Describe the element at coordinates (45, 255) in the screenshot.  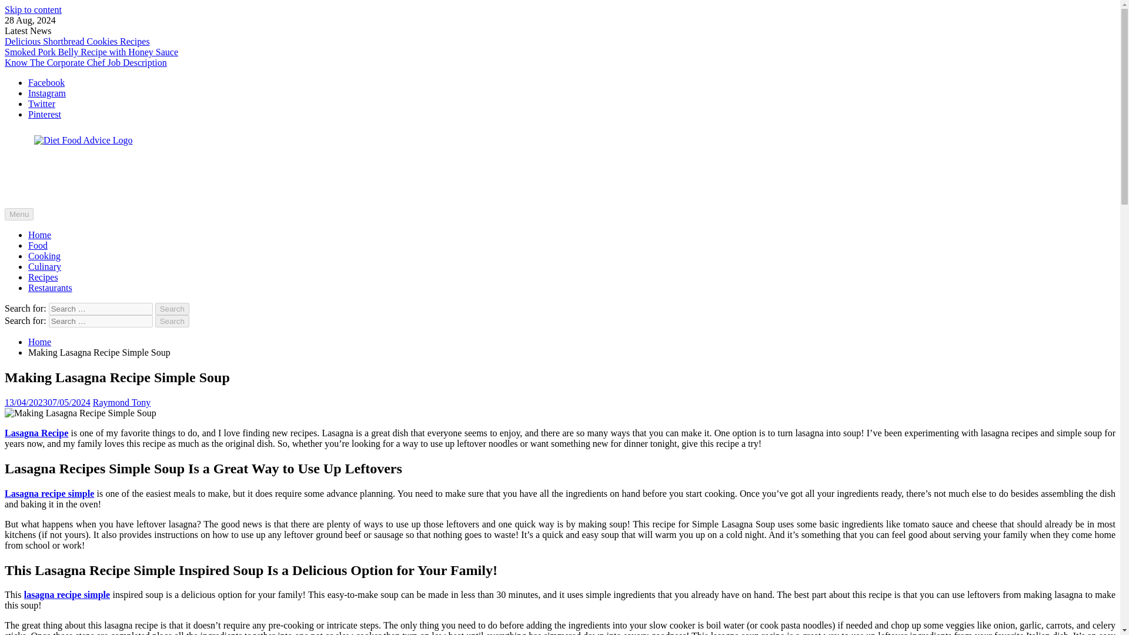
I see `Cooking` at that location.